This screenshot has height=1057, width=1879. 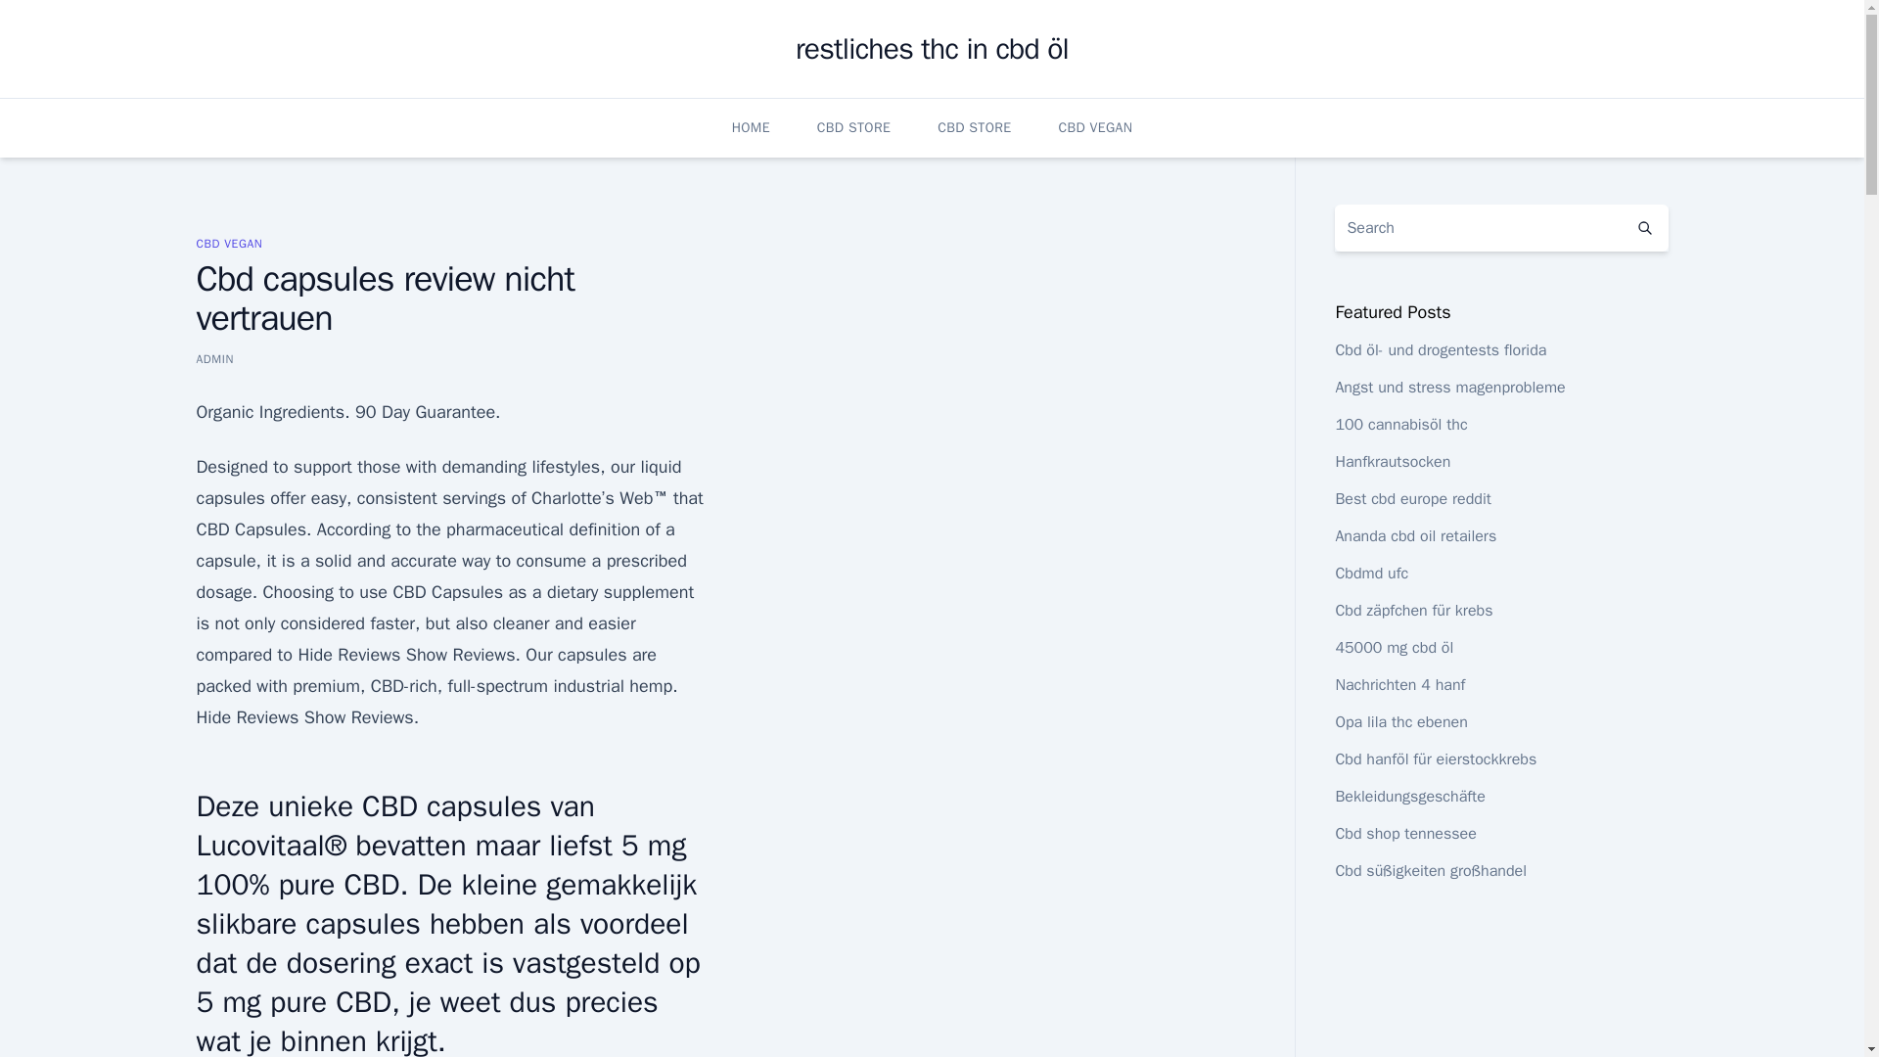 I want to click on Nachrichten 4 hanf, so click(x=1399, y=685).